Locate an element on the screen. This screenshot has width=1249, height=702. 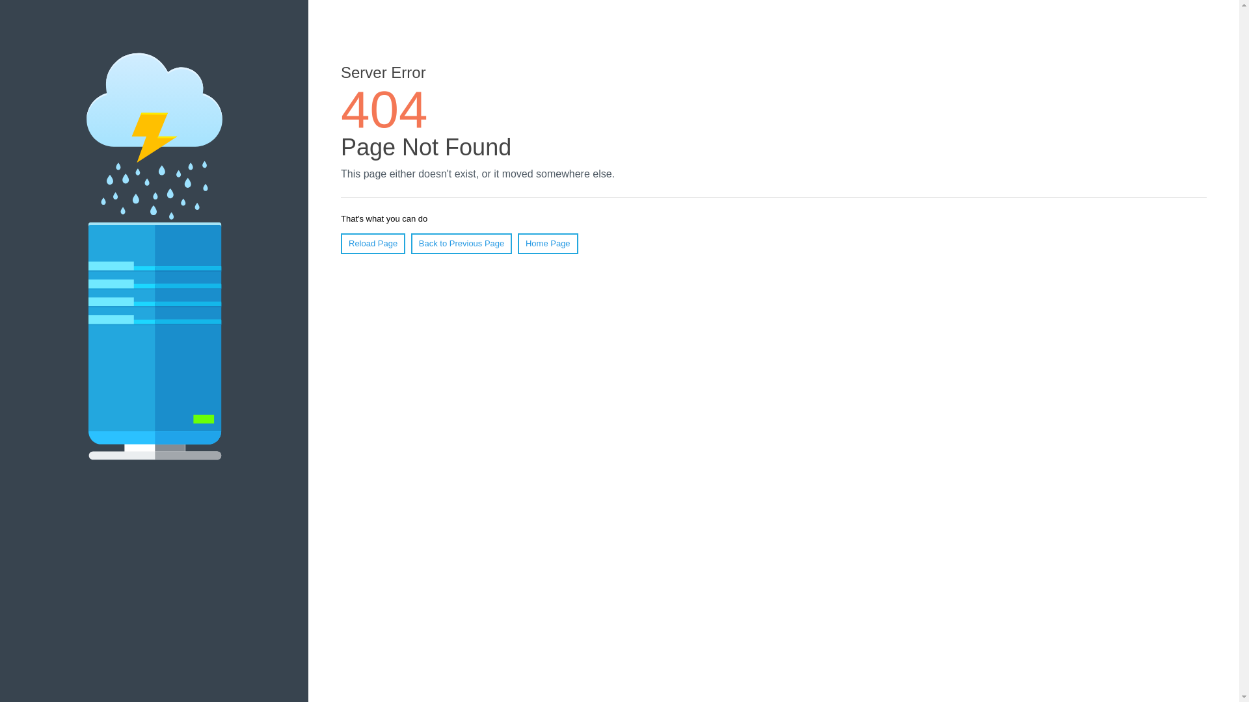
Reload Page is located at coordinates (373, 243).